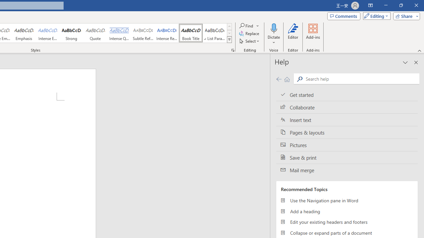  I want to click on Pages & layouts, so click(347, 132).